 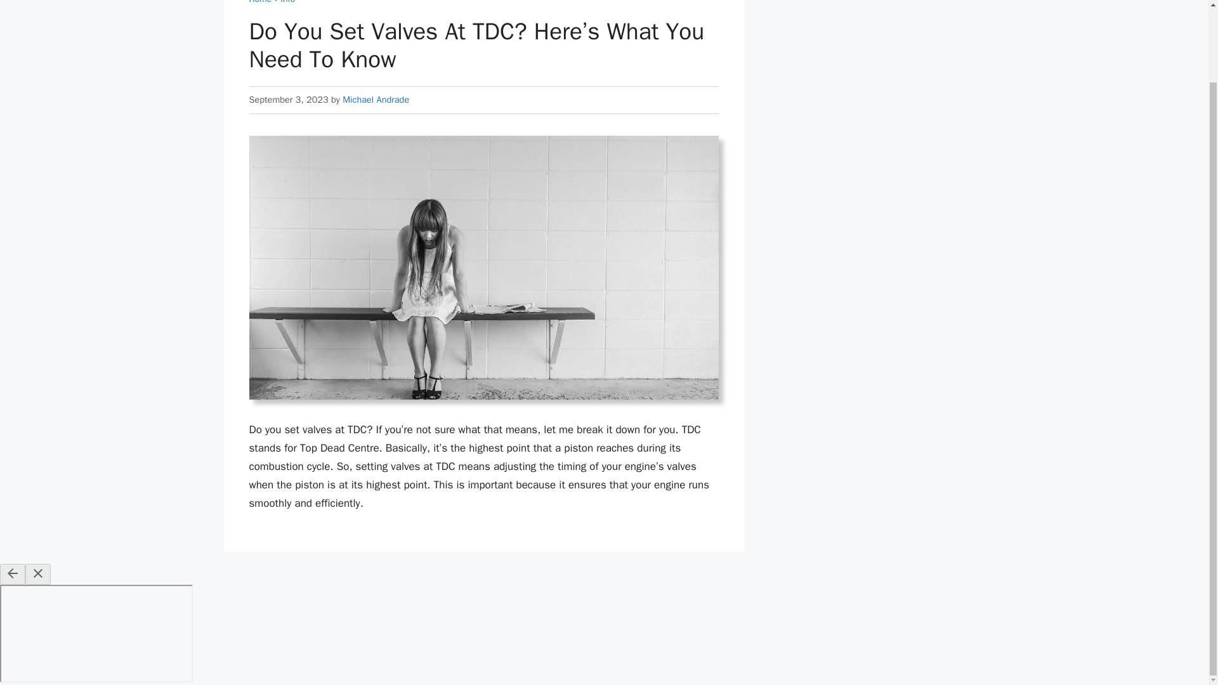 I want to click on Home, so click(x=260, y=2).